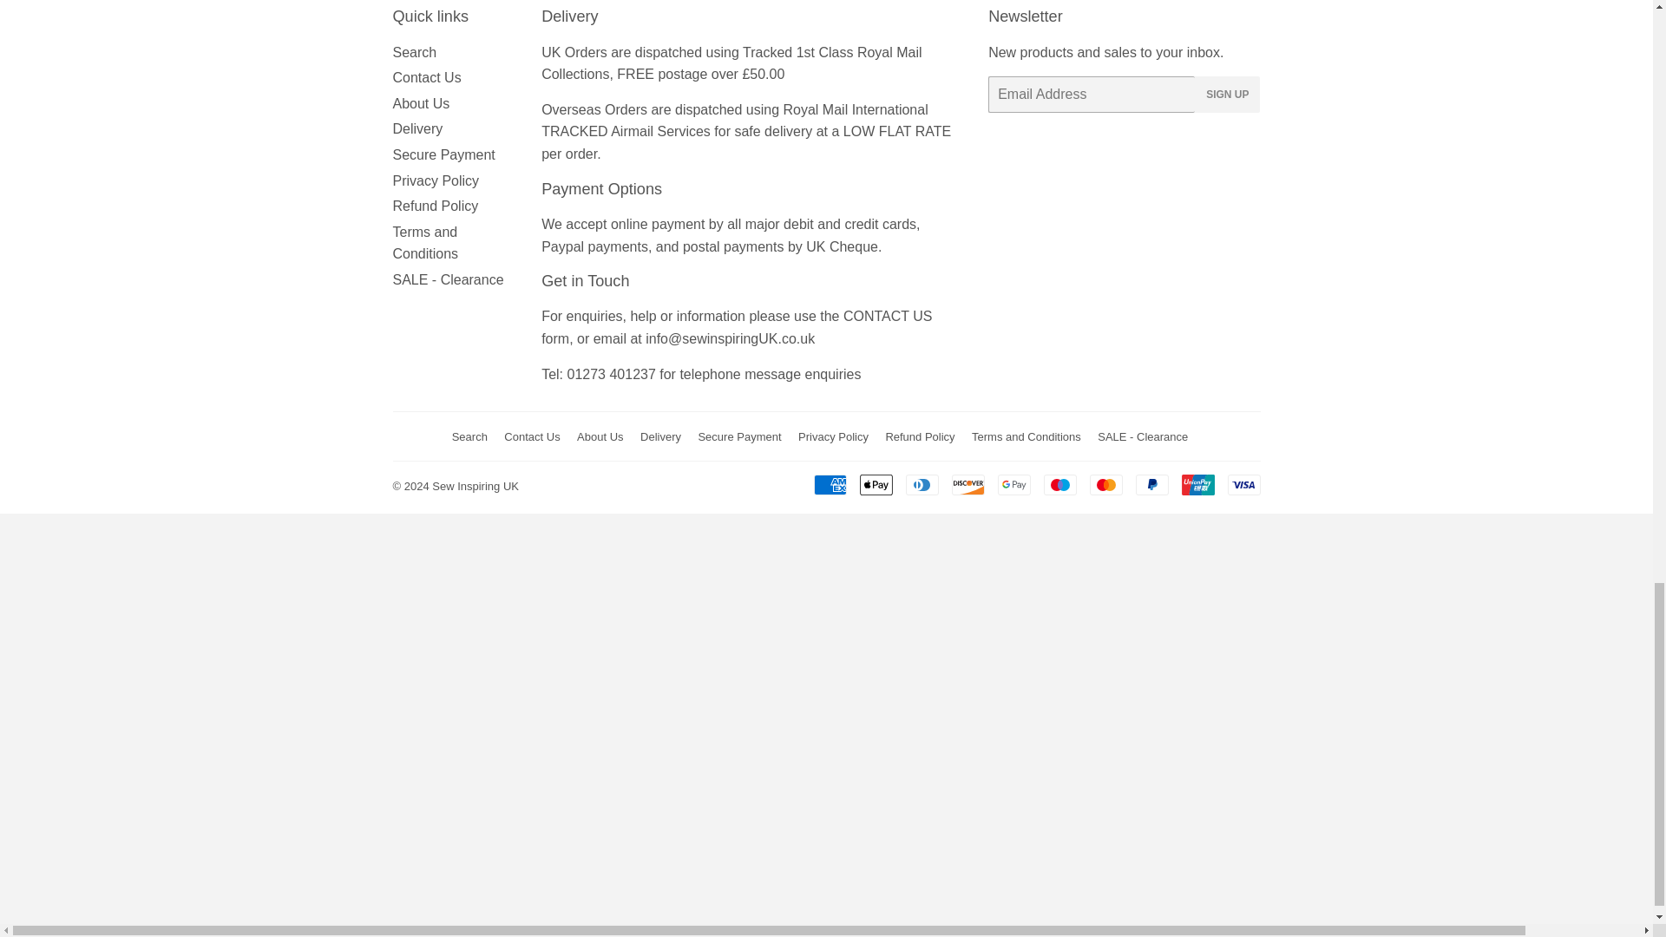 This screenshot has width=1666, height=937. I want to click on Maestro, so click(1059, 484).